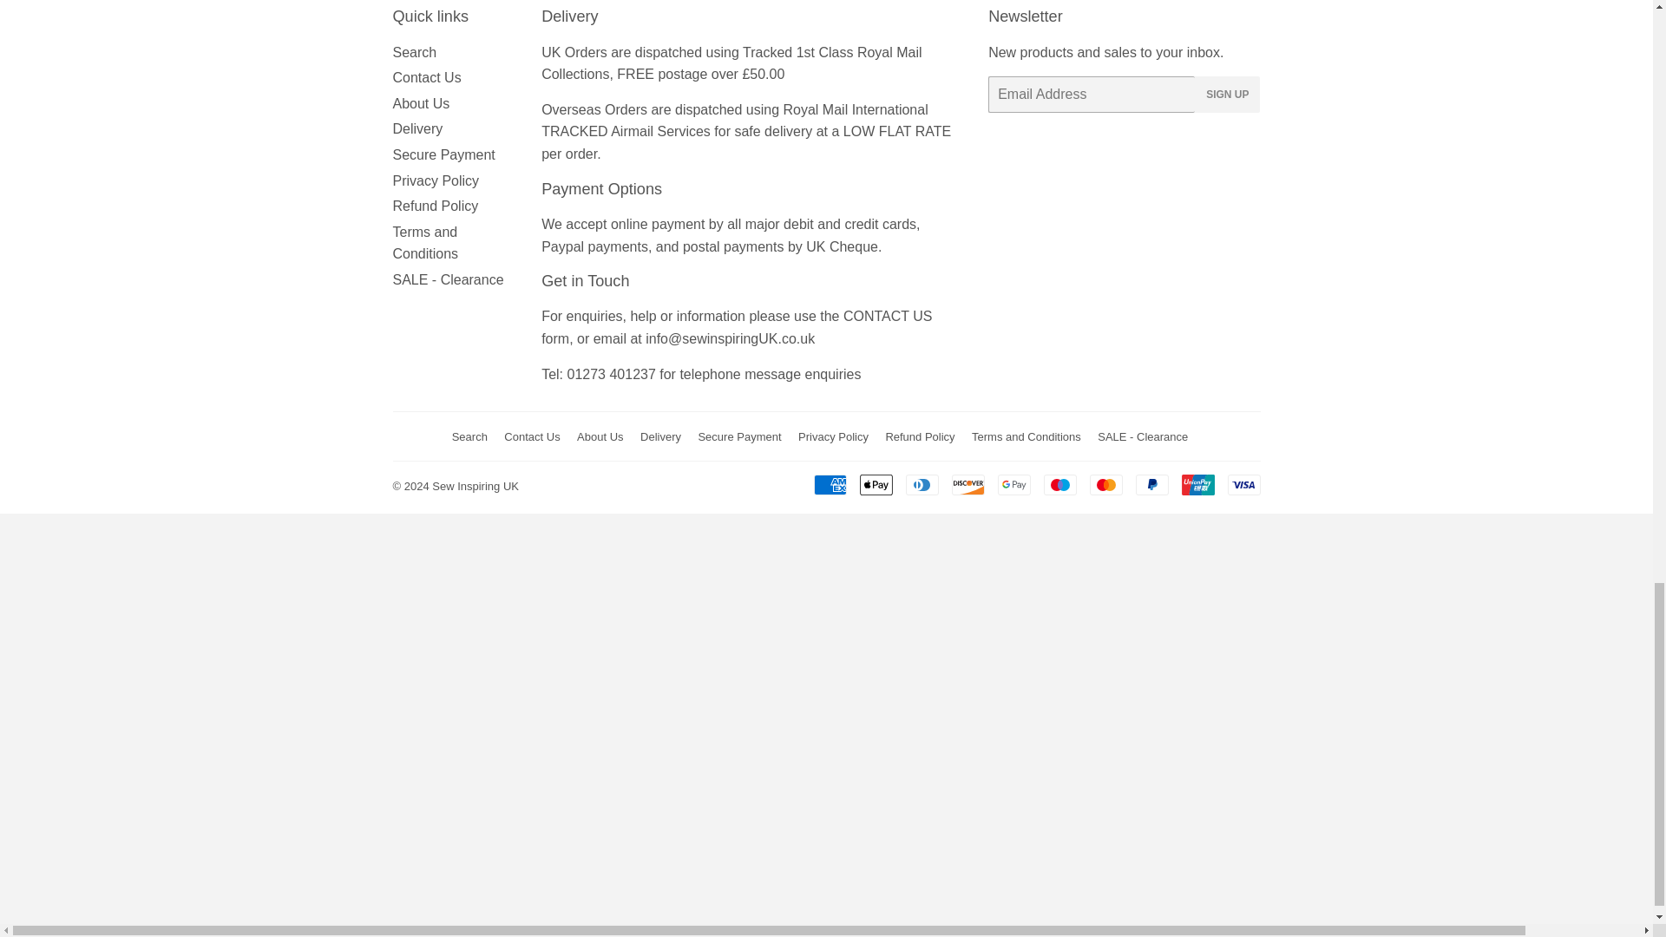 This screenshot has width=1666, height=937. I want to click on Maestro, so click(1059, 484).